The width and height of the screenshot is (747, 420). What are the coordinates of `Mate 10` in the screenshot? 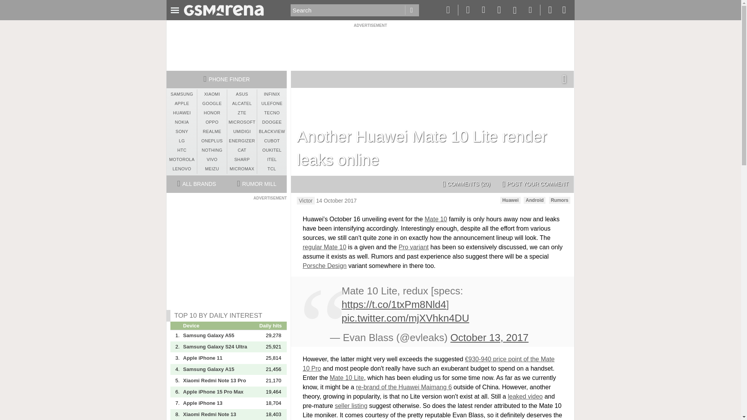 It's located at (435, 219).